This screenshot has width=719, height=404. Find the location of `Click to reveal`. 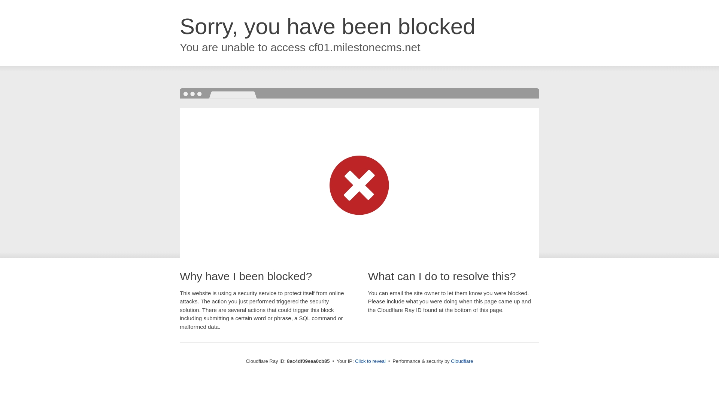

Click to reveal is located at coordinates (370, 361).